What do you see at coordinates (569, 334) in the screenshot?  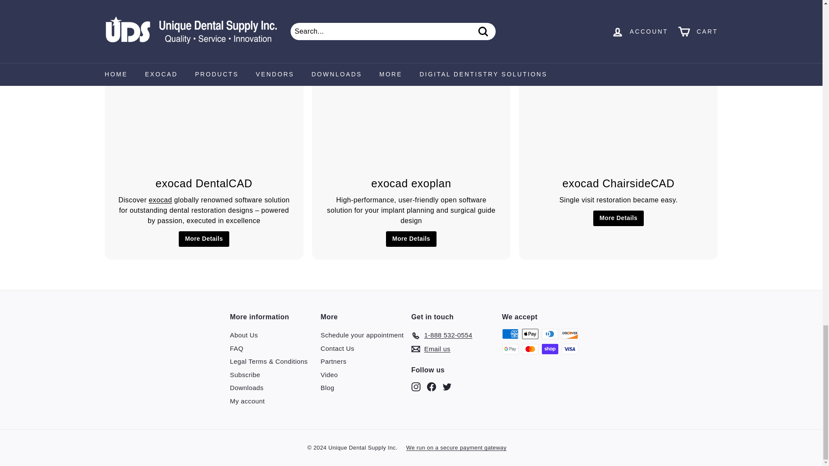 I see `Discover` at bounding box center [569, 334].